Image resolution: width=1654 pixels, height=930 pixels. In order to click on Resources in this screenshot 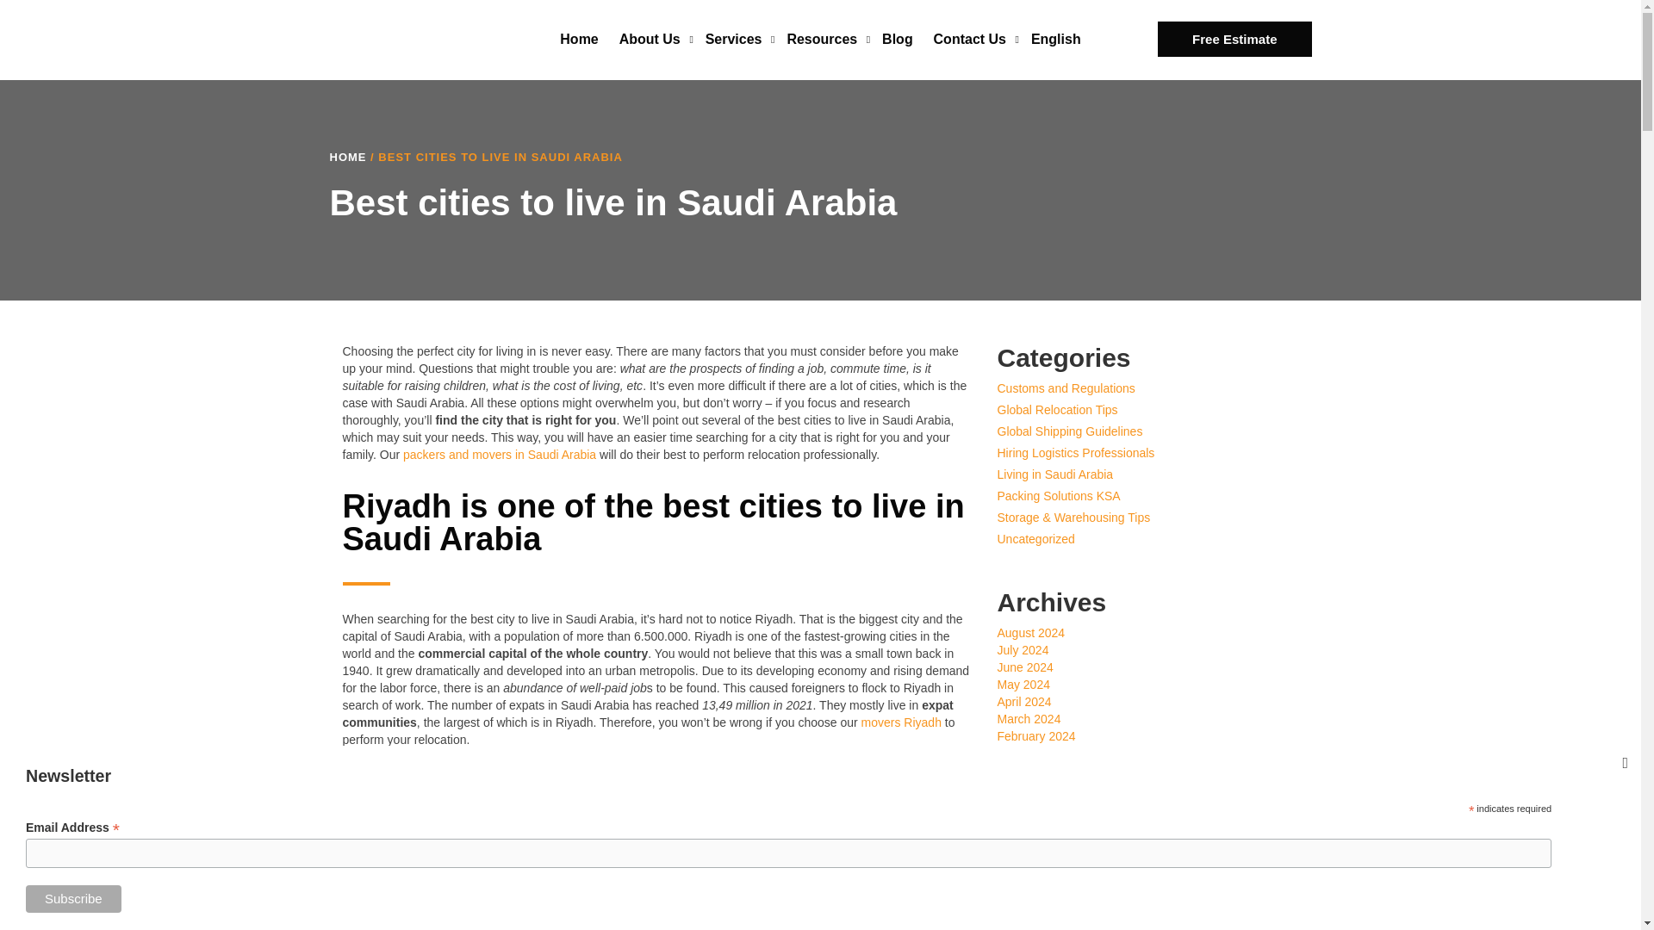, I will do `click(824, 40)`.